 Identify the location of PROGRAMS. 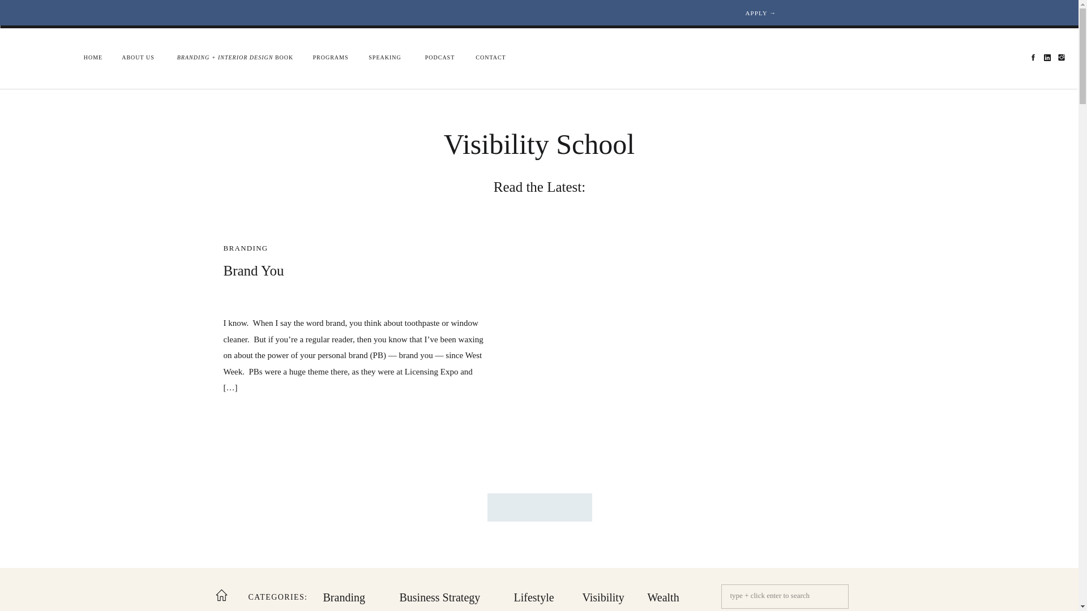
(331, 58).